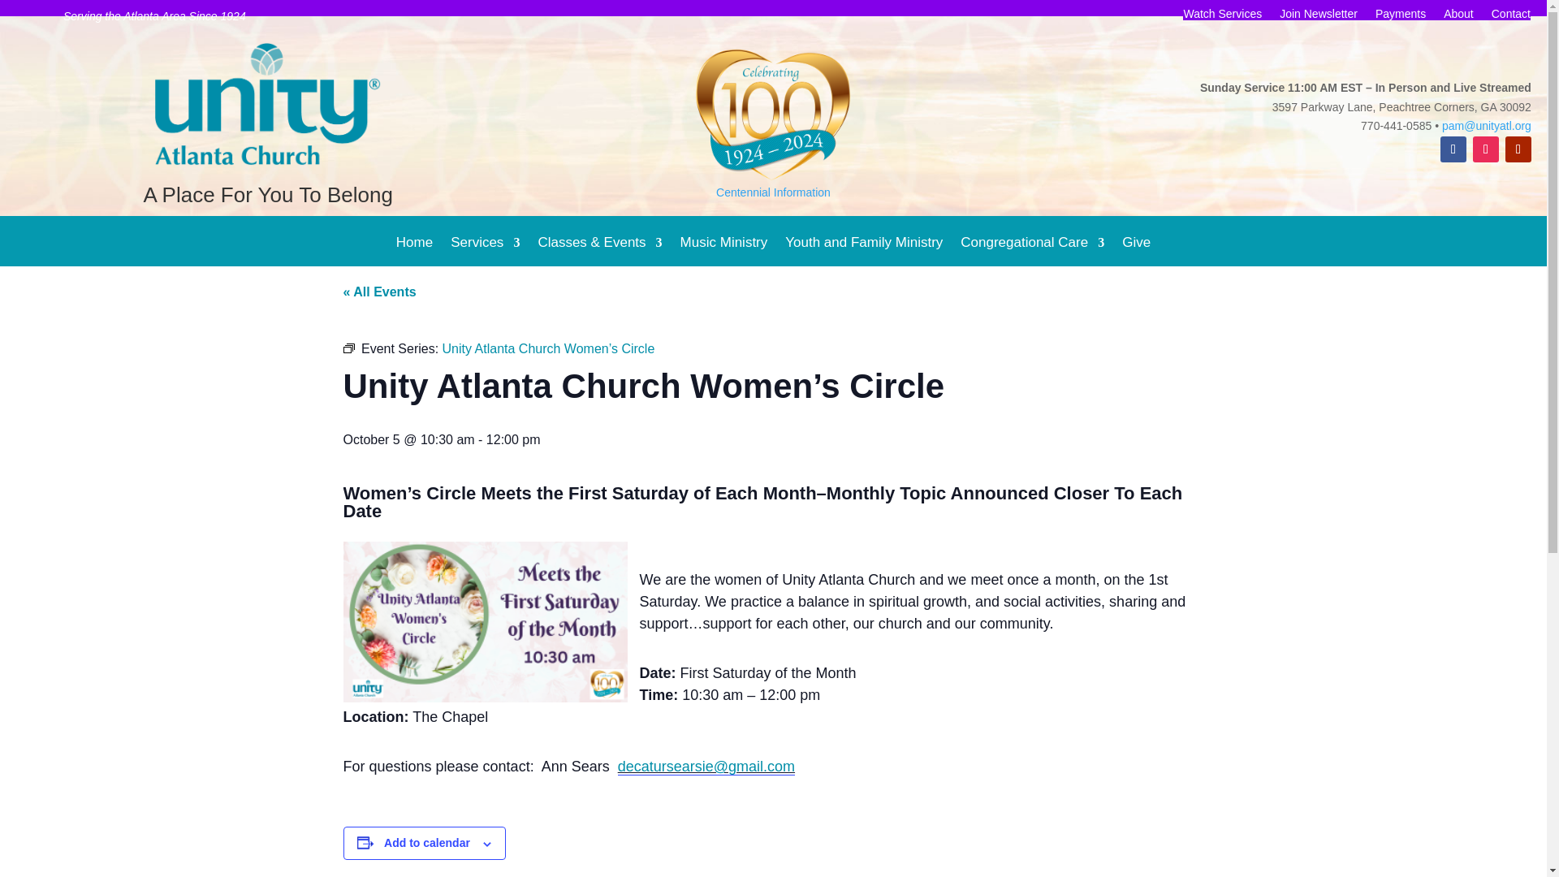 The height and width of the screenshot is (877, 1559). I want to click on Unity-100, so click(773, 114).